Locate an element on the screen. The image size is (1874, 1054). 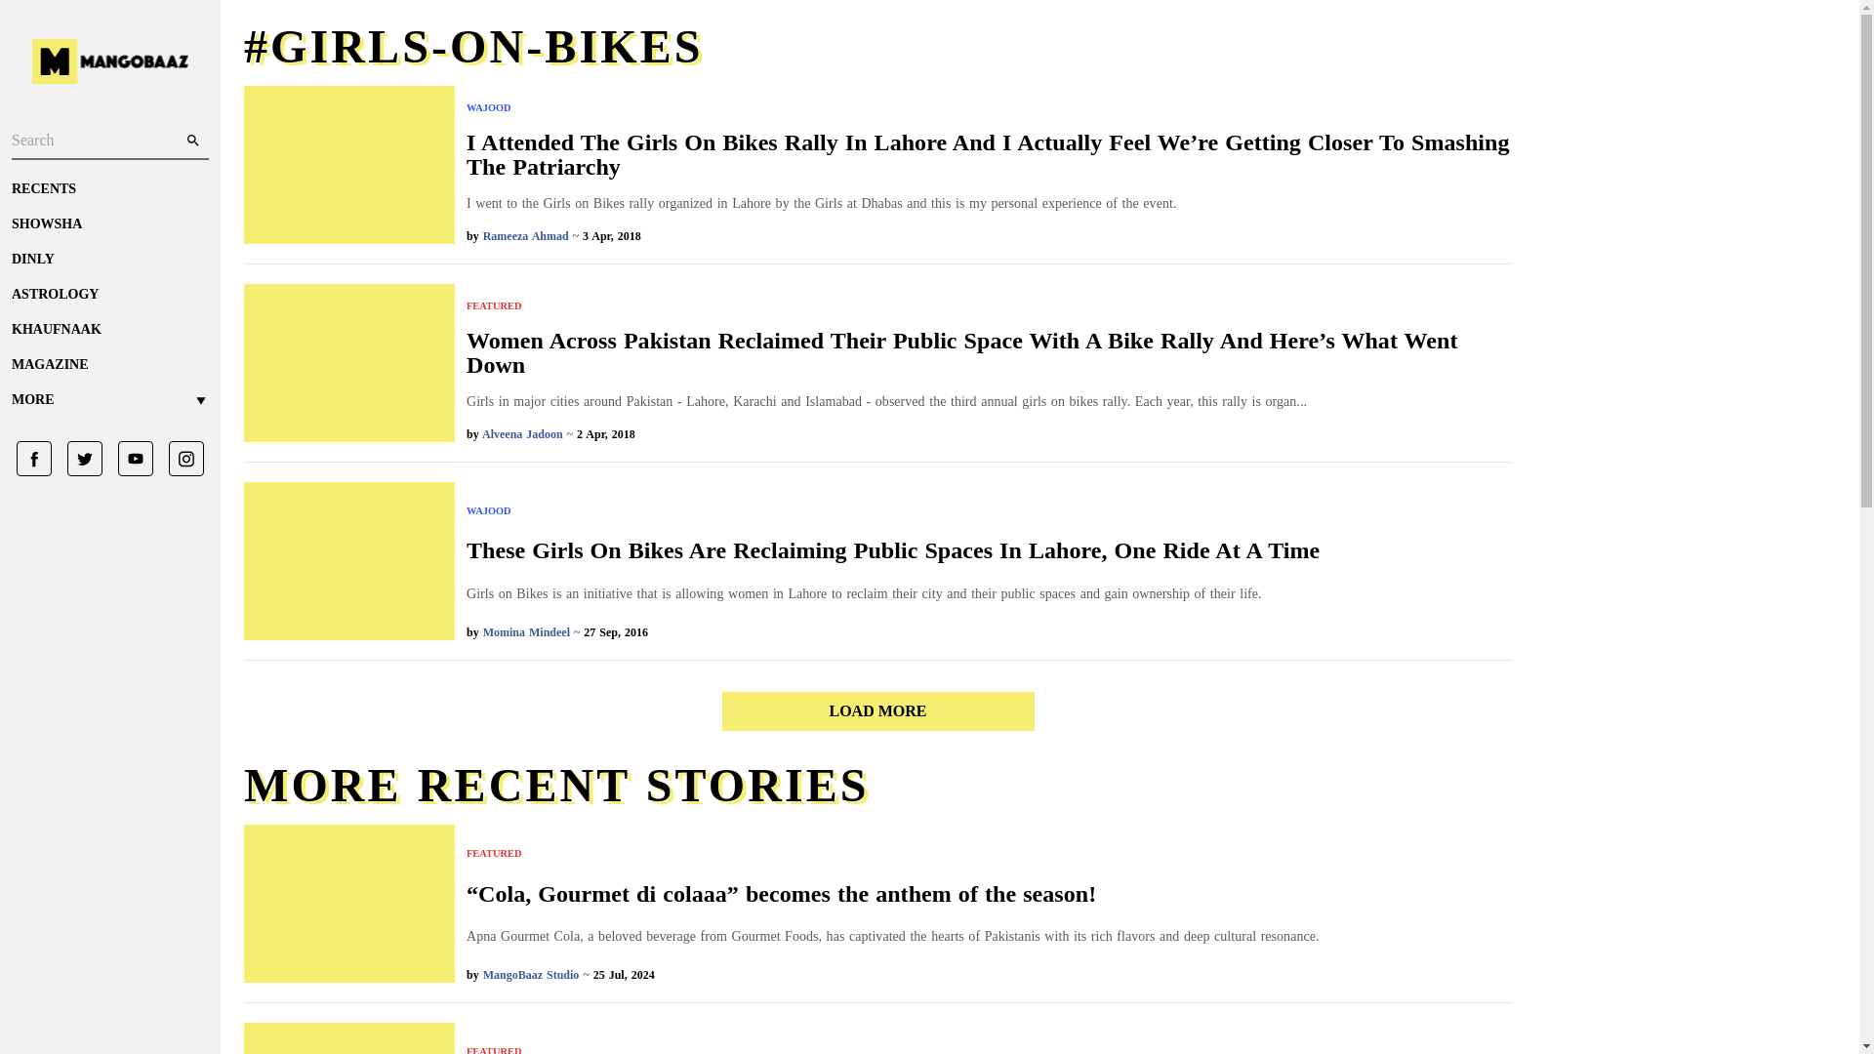
MORE is located at coordinates (109, 400).